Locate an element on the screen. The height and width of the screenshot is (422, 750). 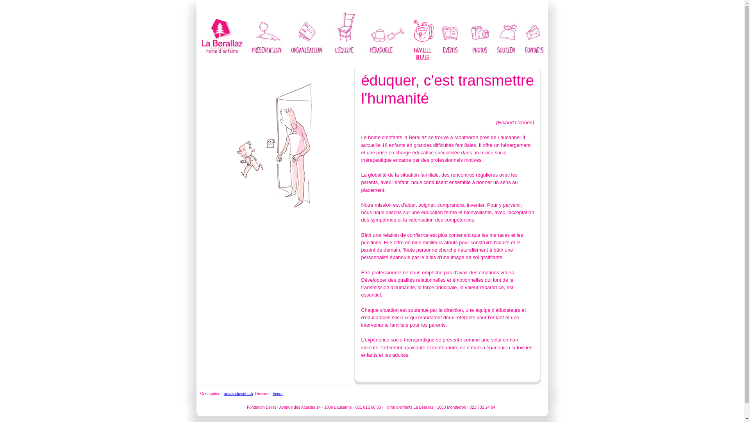
Vijem is located at coordinates (277, 394).